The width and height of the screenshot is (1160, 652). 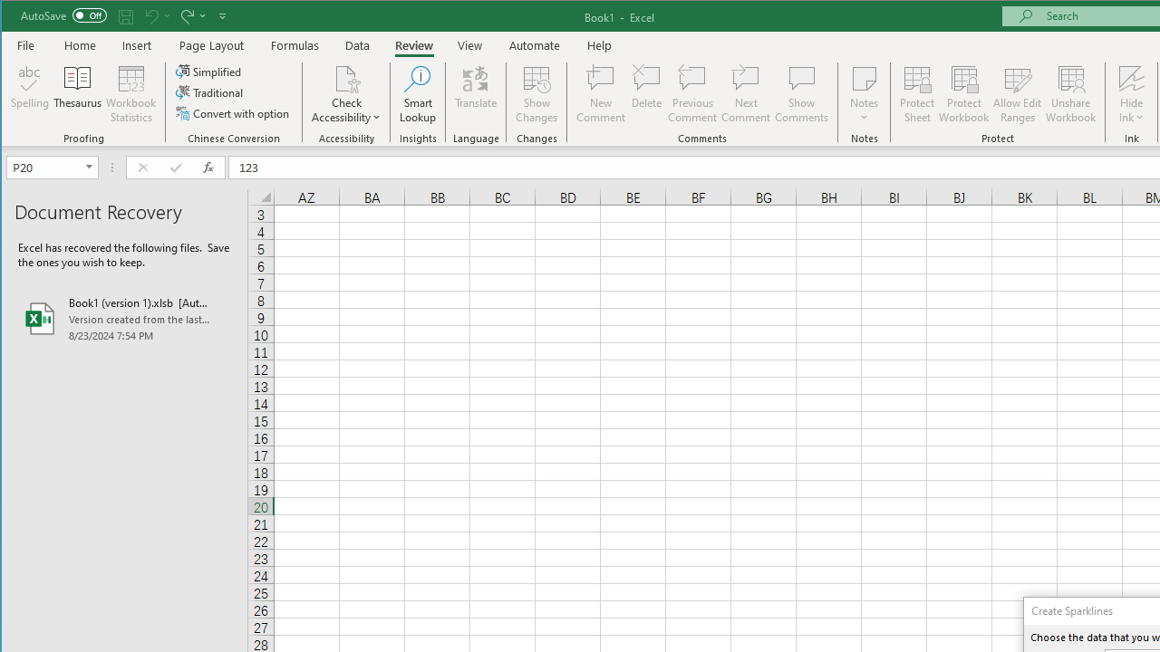 I want to click on Hide Ink, so click(x=1131, y=78).